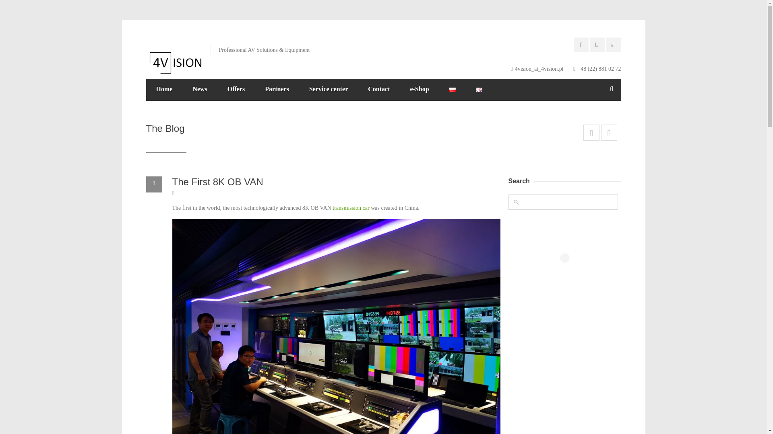  I want to click on The First 8K OB VAN, so click(218, 182).